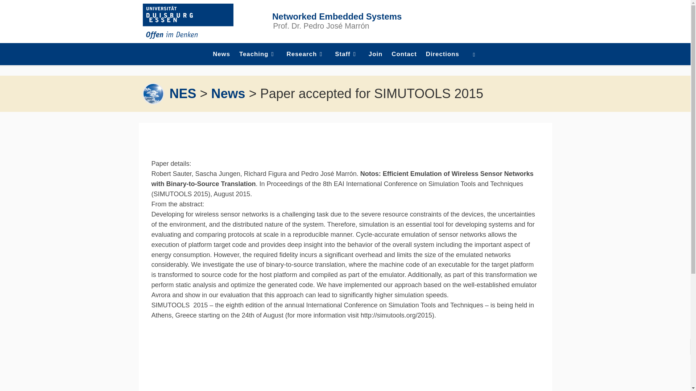 The image size is (696, 391). What do you see at coordinates (443, 54) in the screenshot?
I see `Directions` at bounding box center [443, 54].